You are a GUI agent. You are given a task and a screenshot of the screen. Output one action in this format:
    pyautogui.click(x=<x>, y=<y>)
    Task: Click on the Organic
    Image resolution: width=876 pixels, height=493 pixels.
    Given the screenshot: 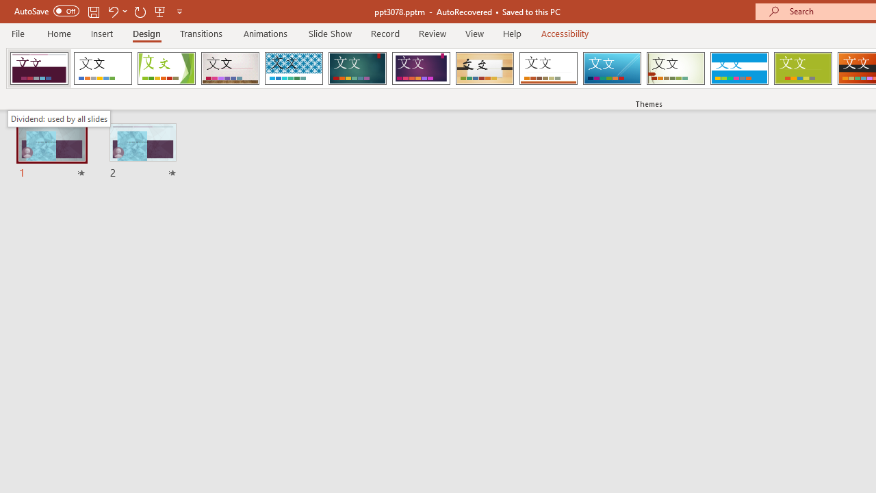 What is the action you would take?
    pyautogui.click(x=485, y=68)
    